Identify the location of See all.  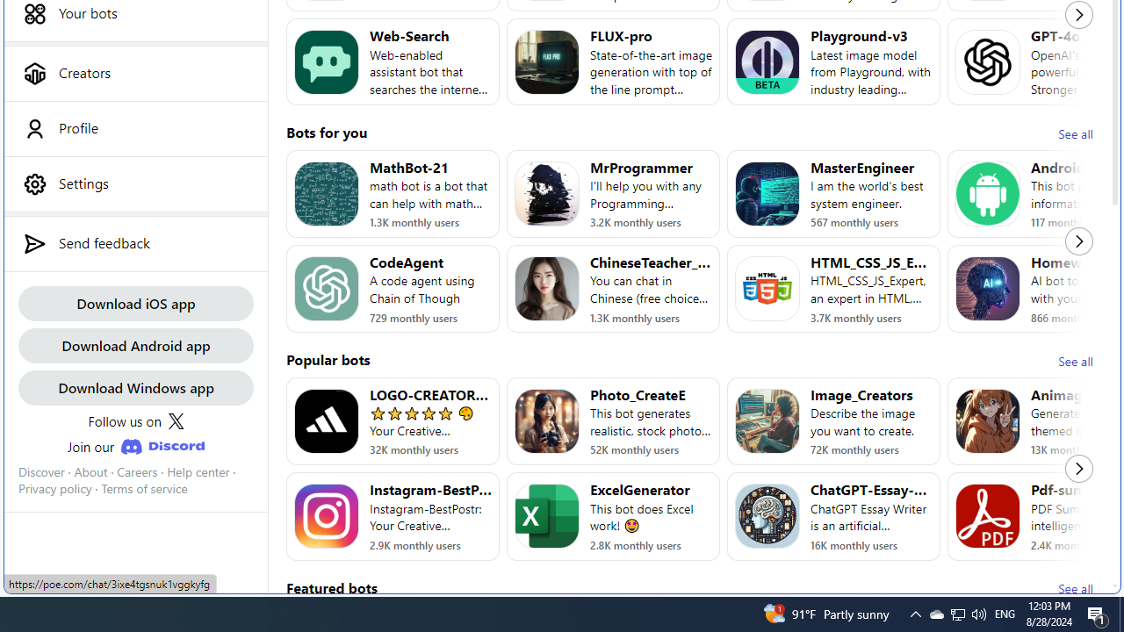
(1075, 588).